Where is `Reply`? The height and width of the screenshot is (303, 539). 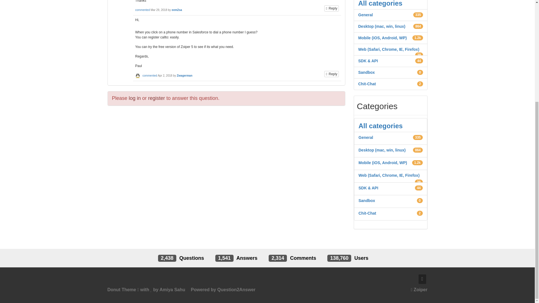 Reply is located at coordinates (332, 74).